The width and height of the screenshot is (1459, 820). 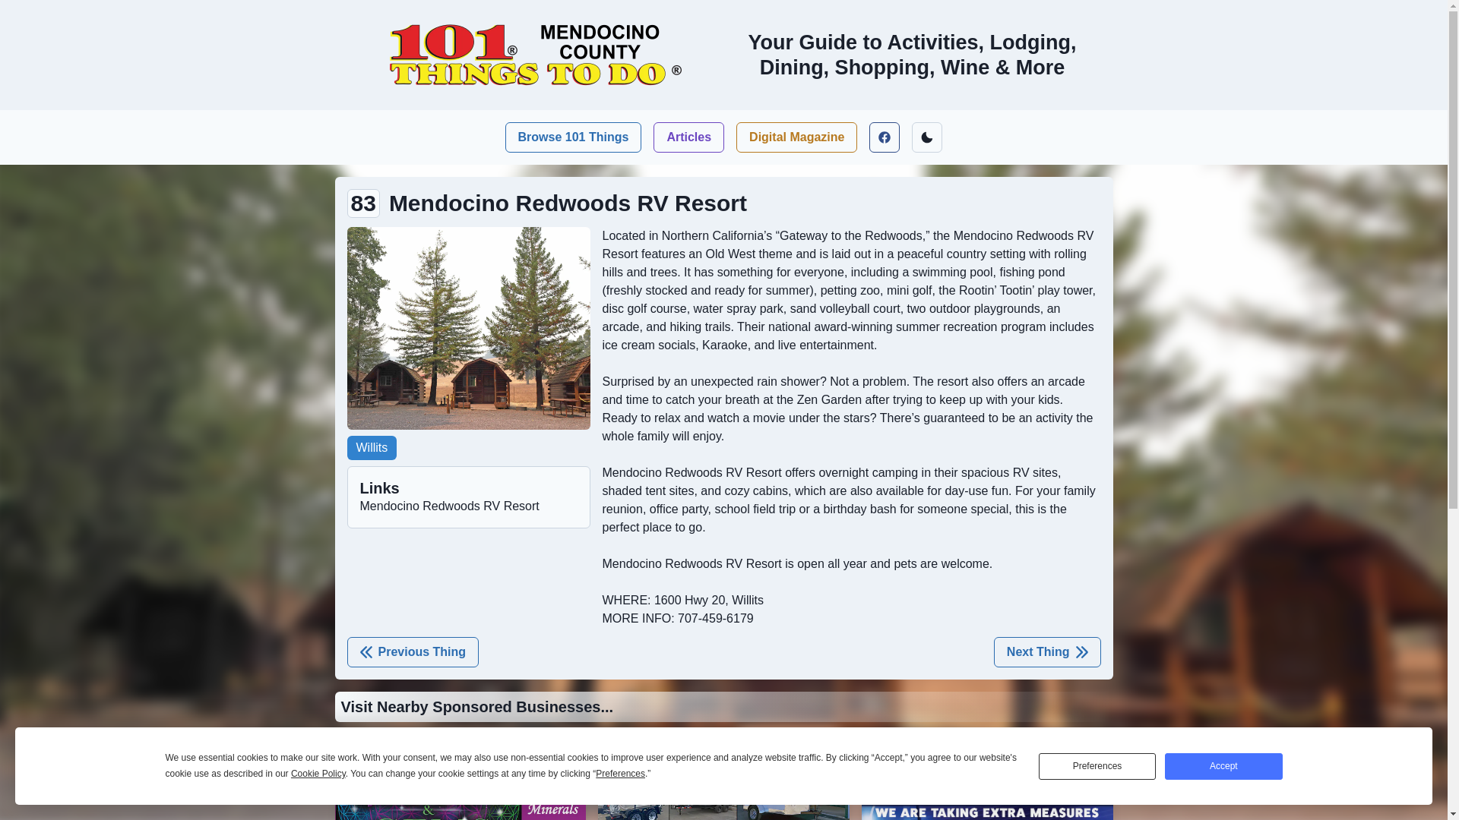 I want to click on Browse 101 Things, so click(x=574, y=137).